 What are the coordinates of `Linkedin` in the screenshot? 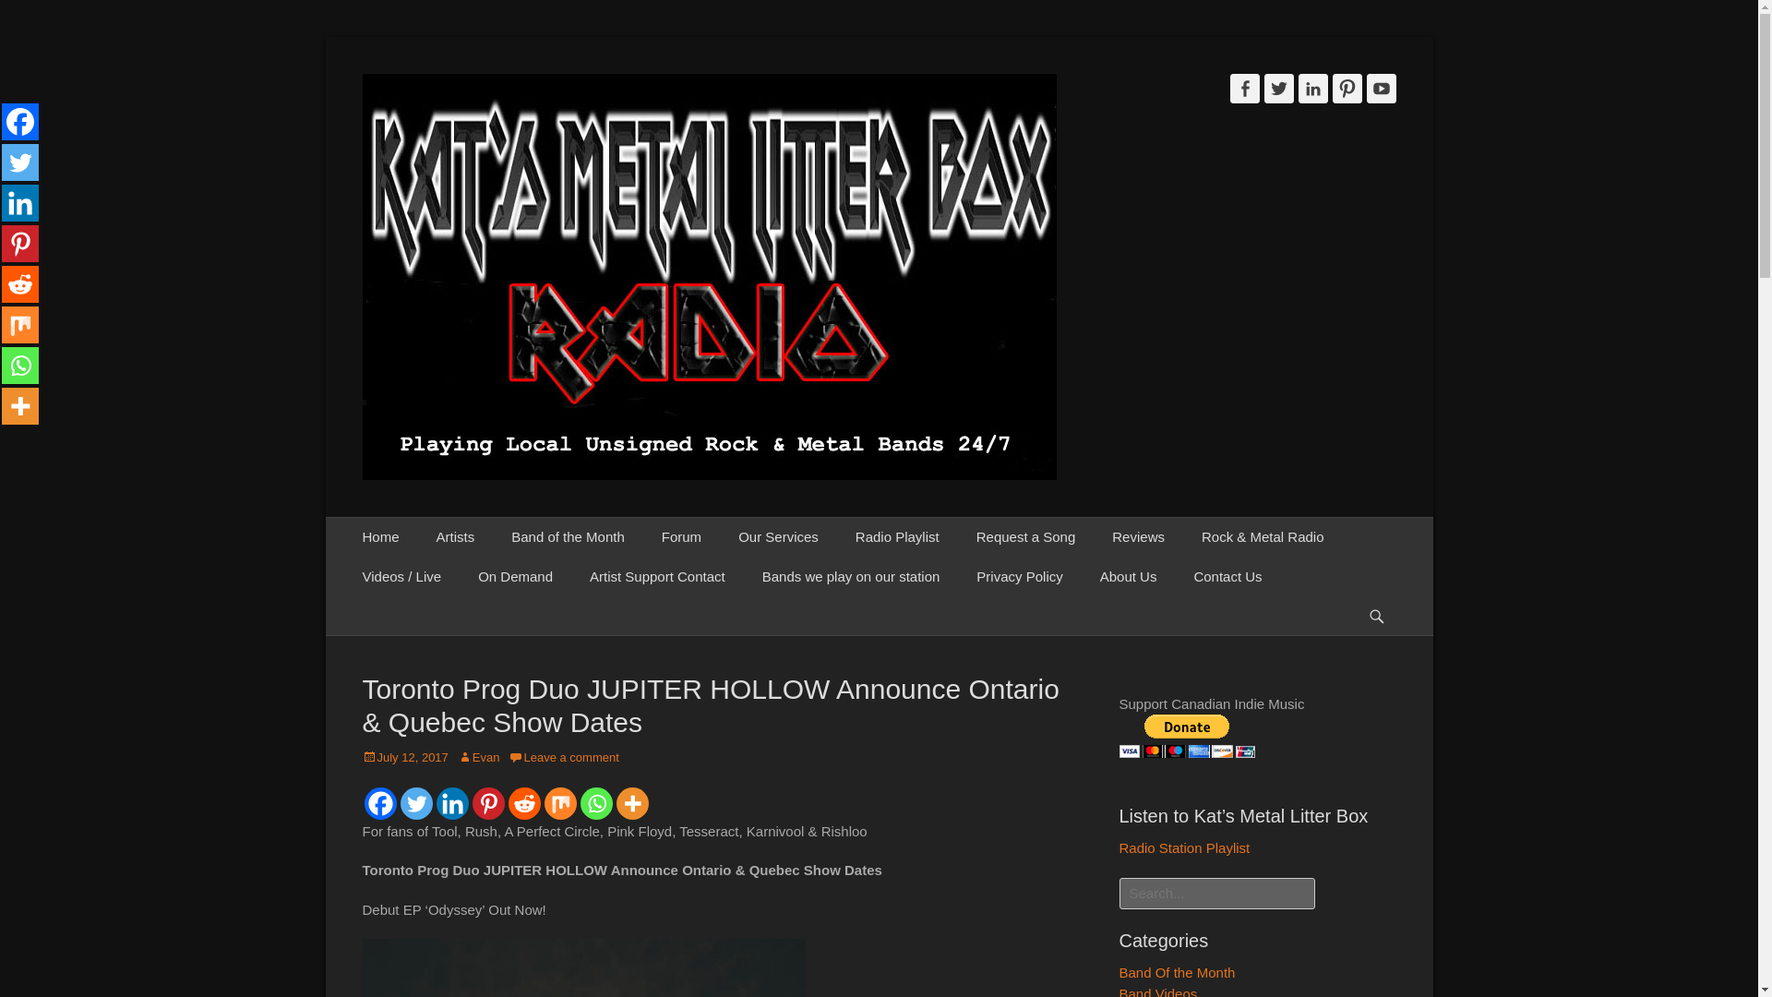 It's located at (451, 802).